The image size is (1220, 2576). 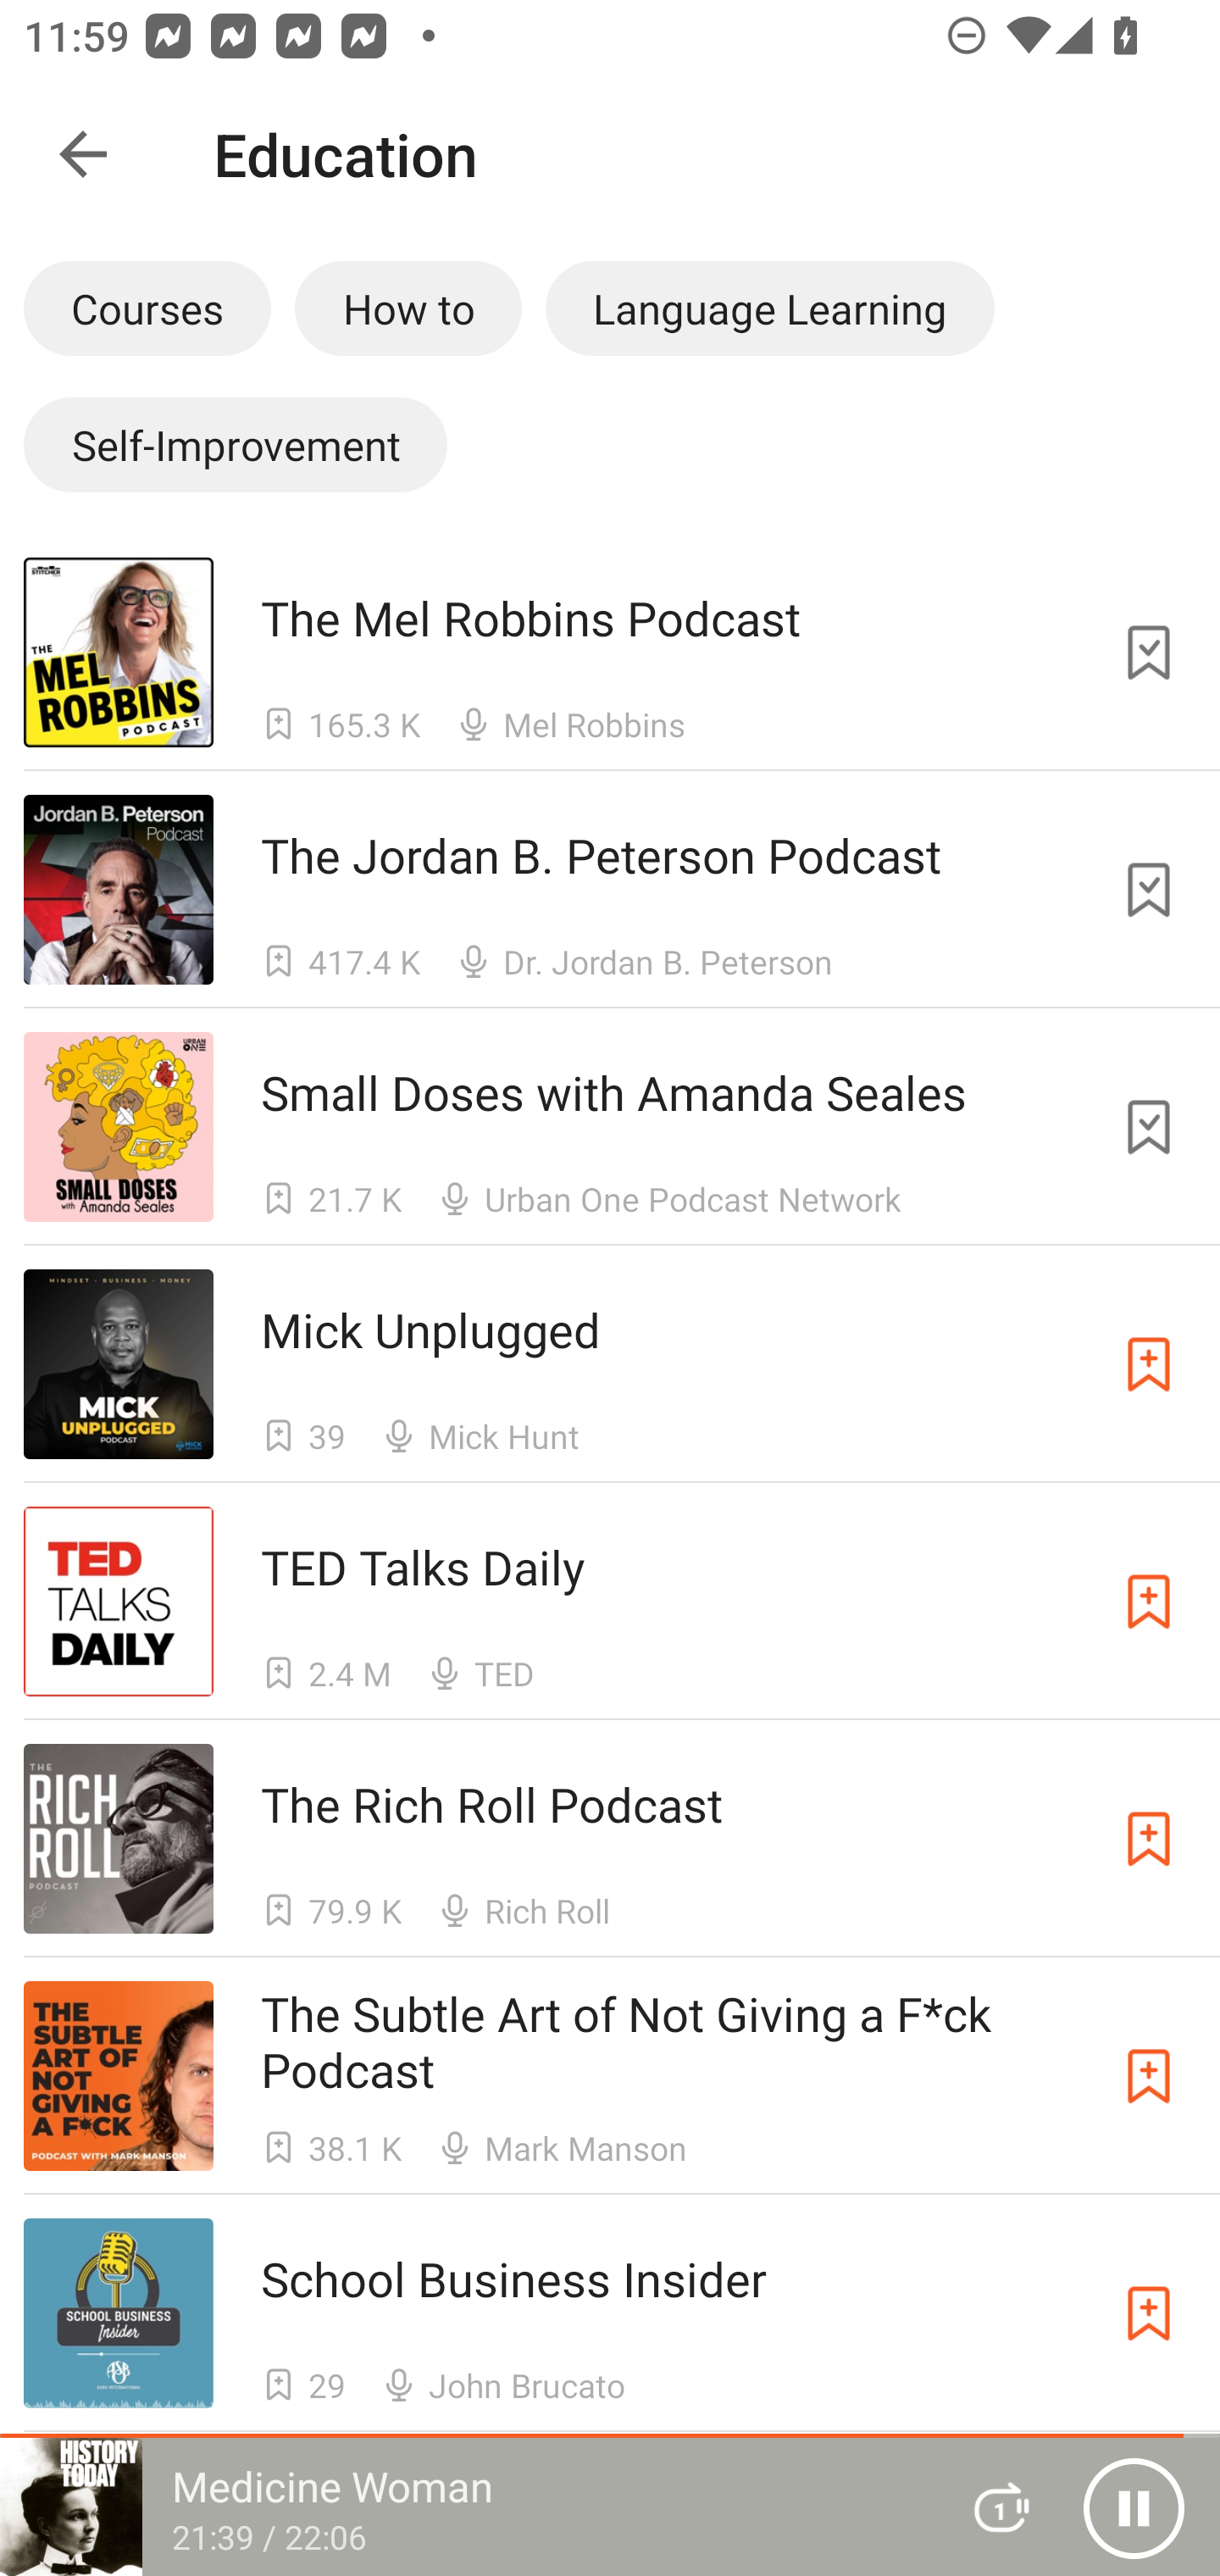 I want to click on Unsubscribe, so click(x=1149, y=890).